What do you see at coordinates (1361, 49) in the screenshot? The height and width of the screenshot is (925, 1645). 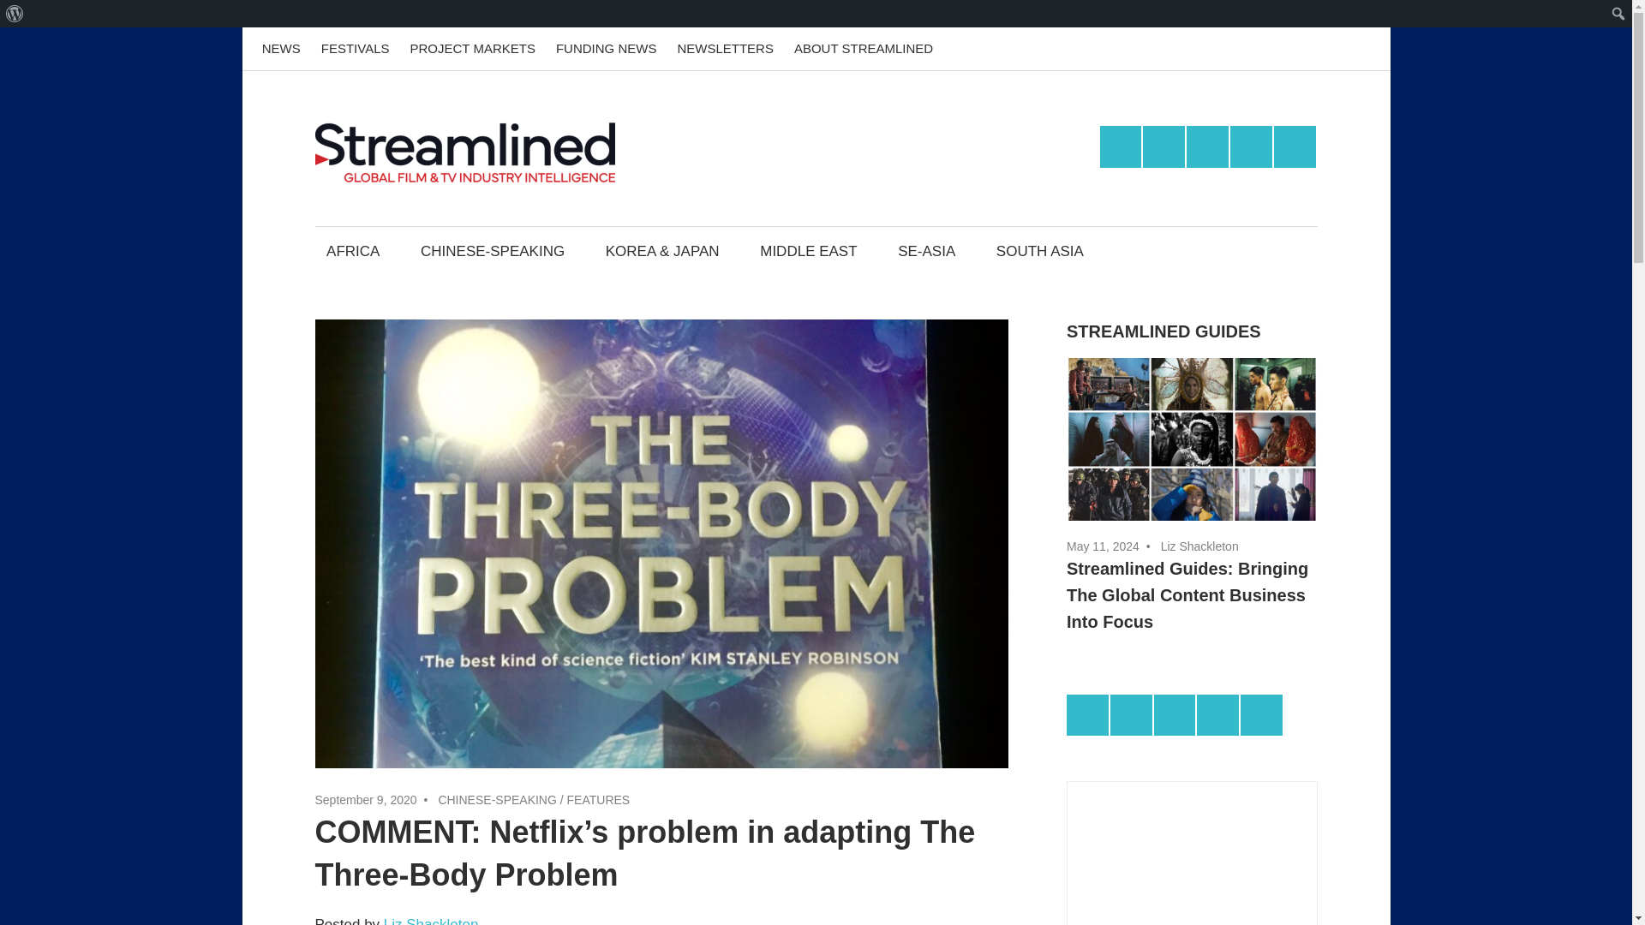 I see `Threads` at bounding box center [1361, 49].